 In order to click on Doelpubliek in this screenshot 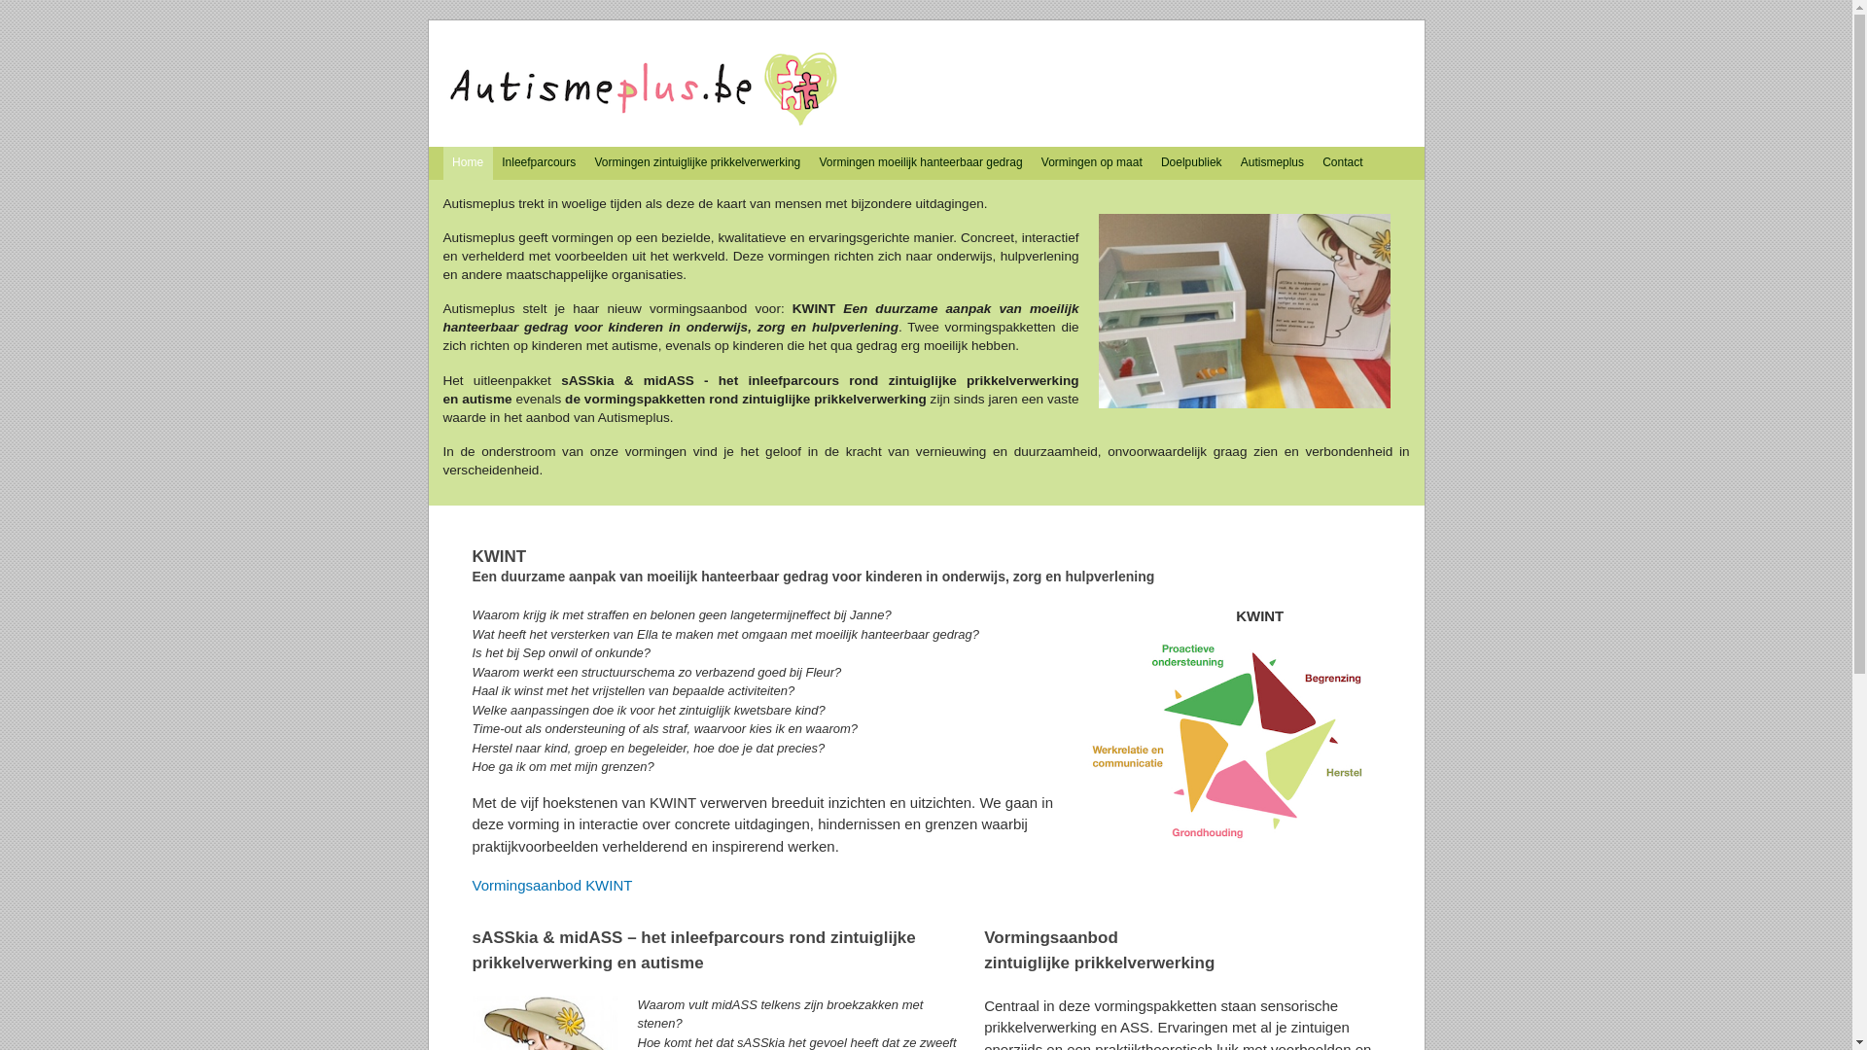, I will do `click(1191, 163)`.